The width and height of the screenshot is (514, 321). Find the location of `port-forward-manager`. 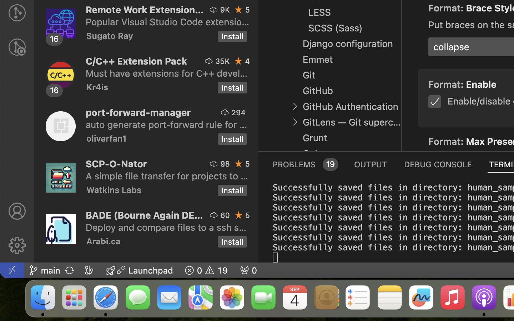

port-forward-manager is located at coordinates (138, 112).